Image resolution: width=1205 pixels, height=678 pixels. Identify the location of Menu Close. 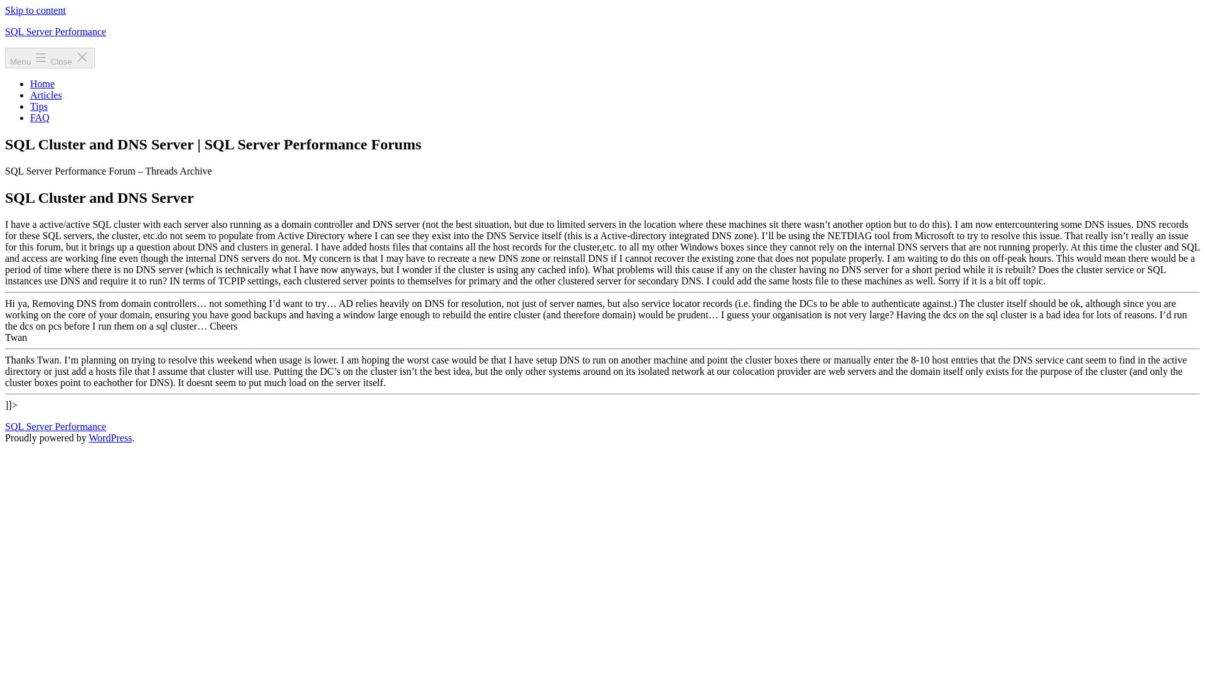
(50, 58).